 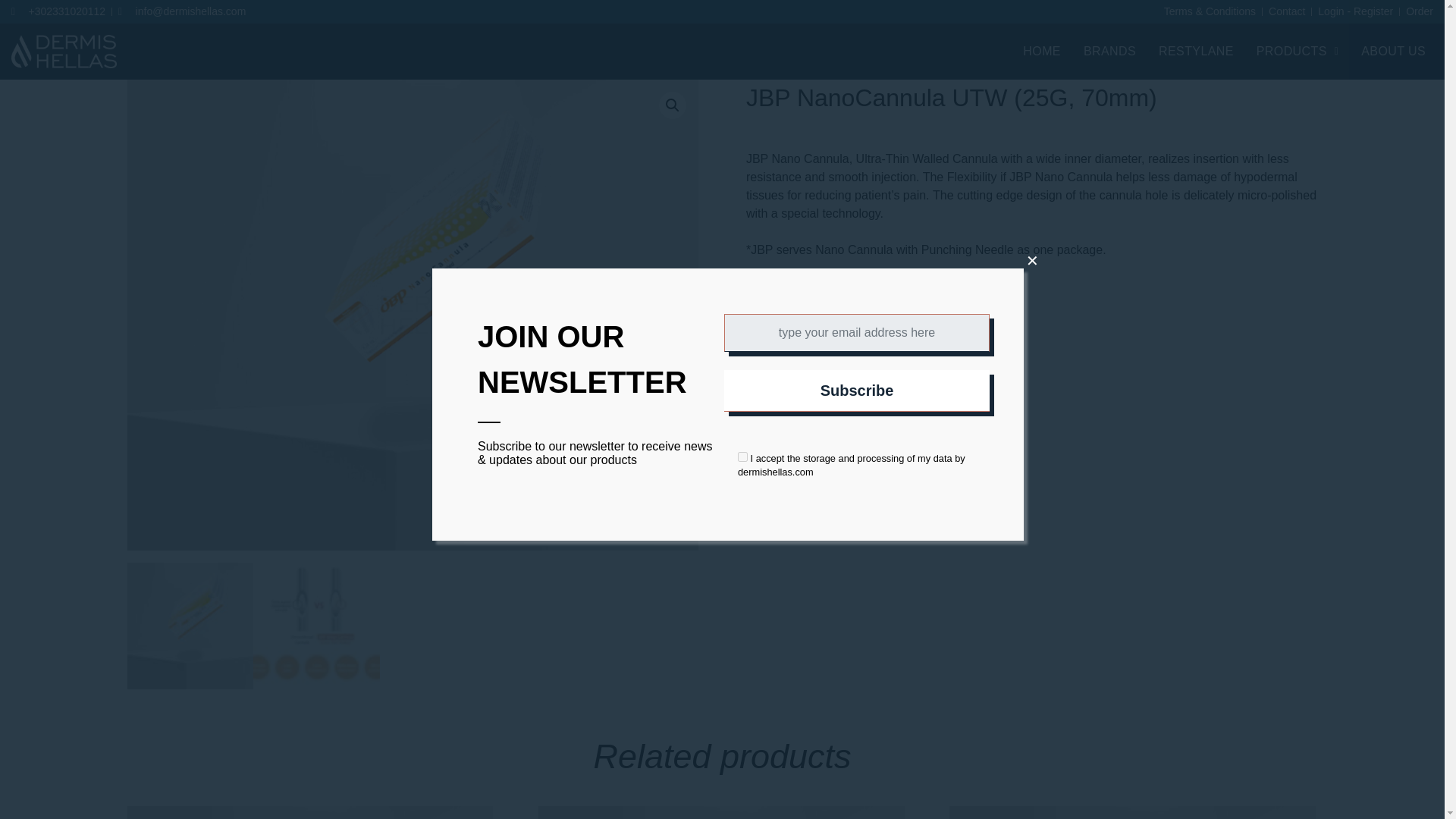 I want to click on HOME, so click(x=1042, y=52).